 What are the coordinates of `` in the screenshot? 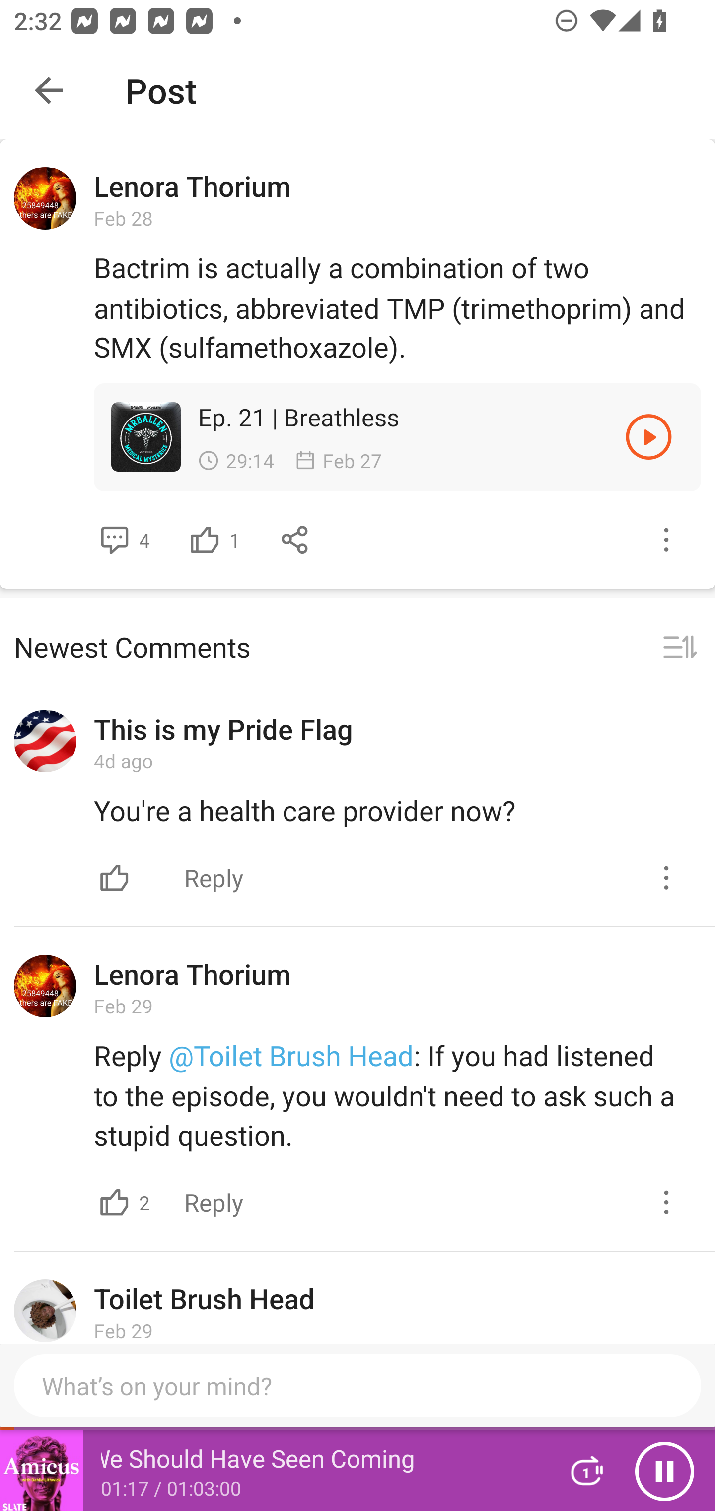 It's located at (680, 646).